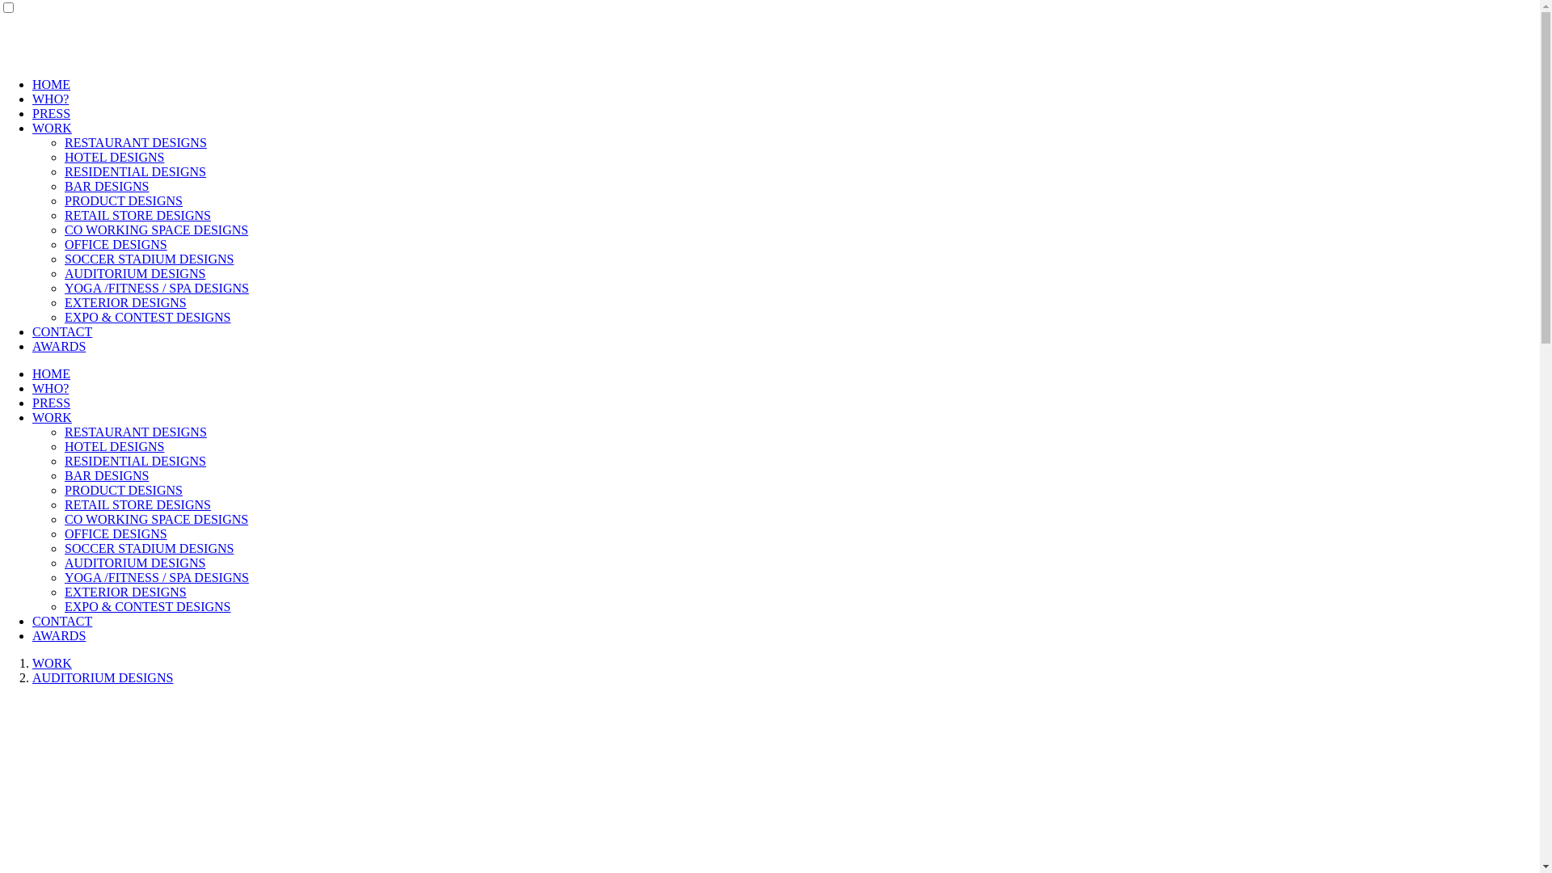 The height and width of the screenshot is (873, 1552). I want to click on RESIDENTIAL DESIGNS, so click(136, 171).